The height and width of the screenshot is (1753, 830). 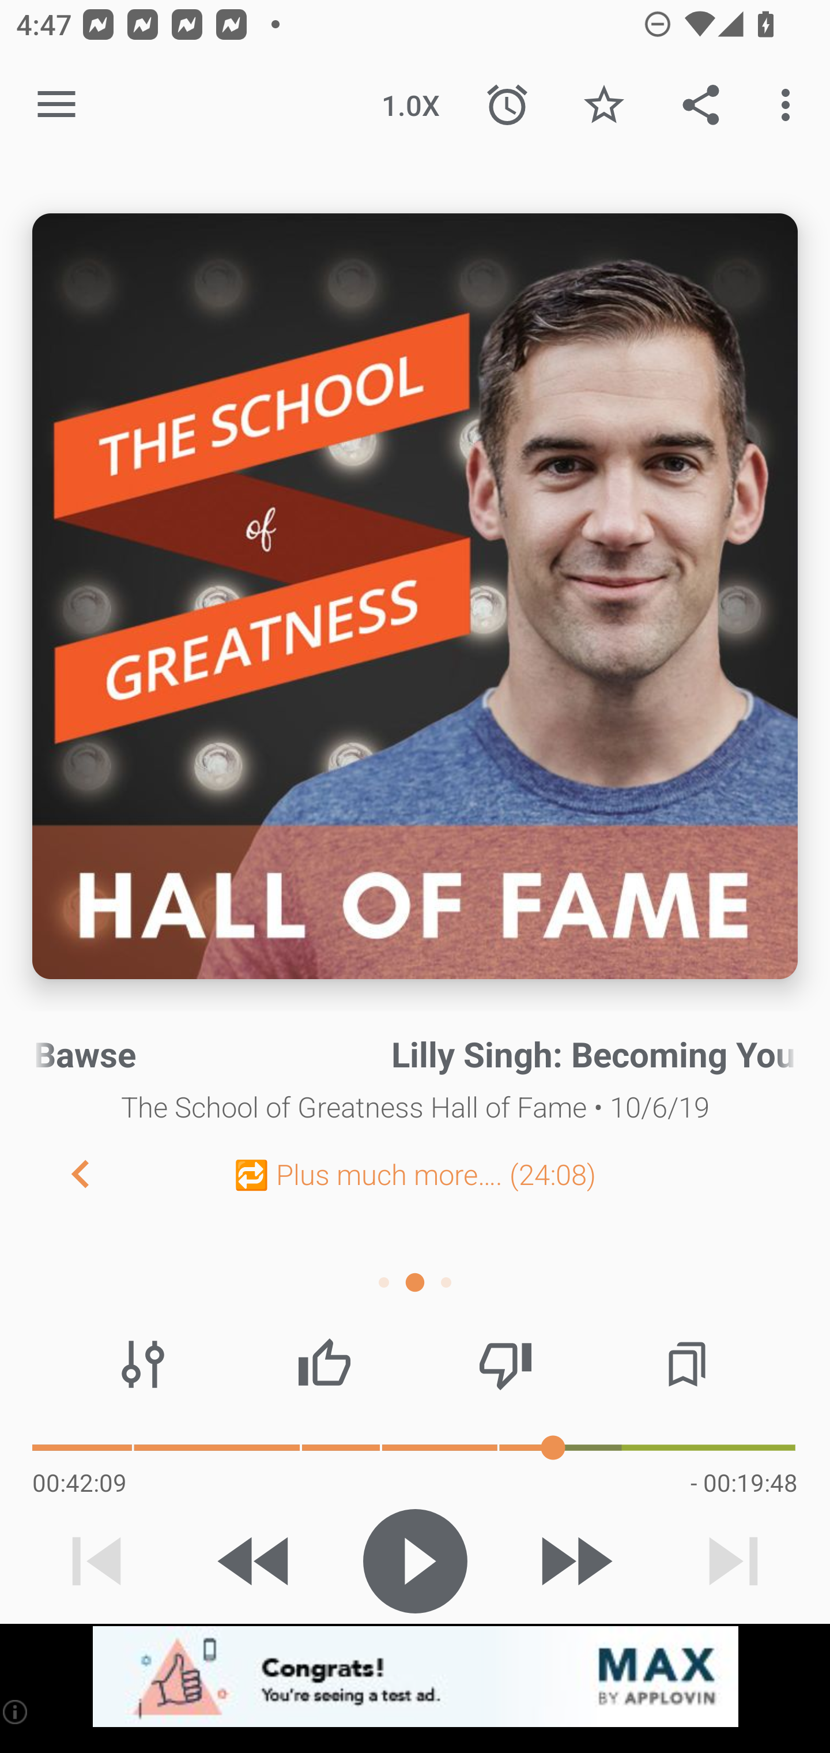 What do you see at coordinates (790, 105) in the screenshot?
I see `More options` at bounding box center [790, 105].